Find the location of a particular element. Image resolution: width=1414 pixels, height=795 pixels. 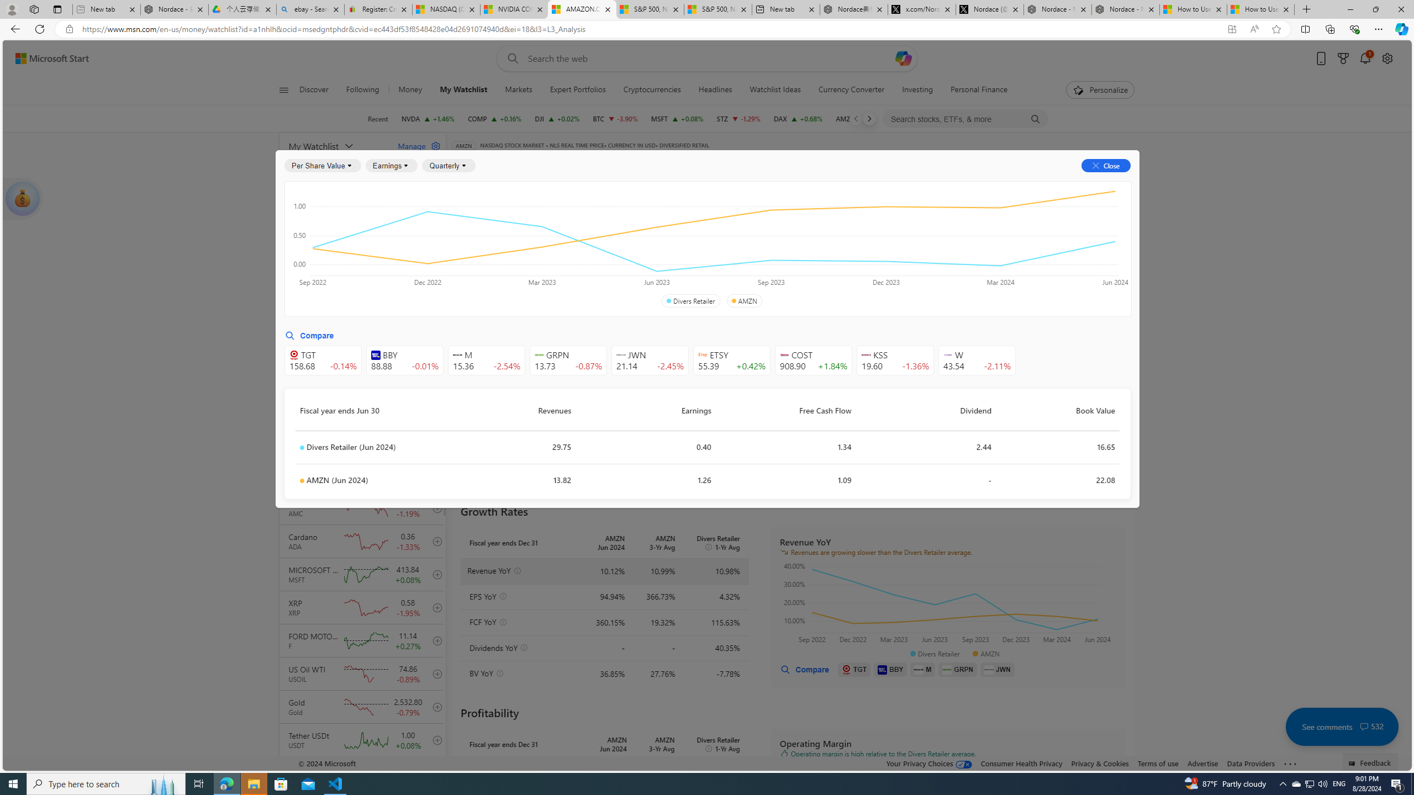

Close tab is located at coordinates (1286, 9).